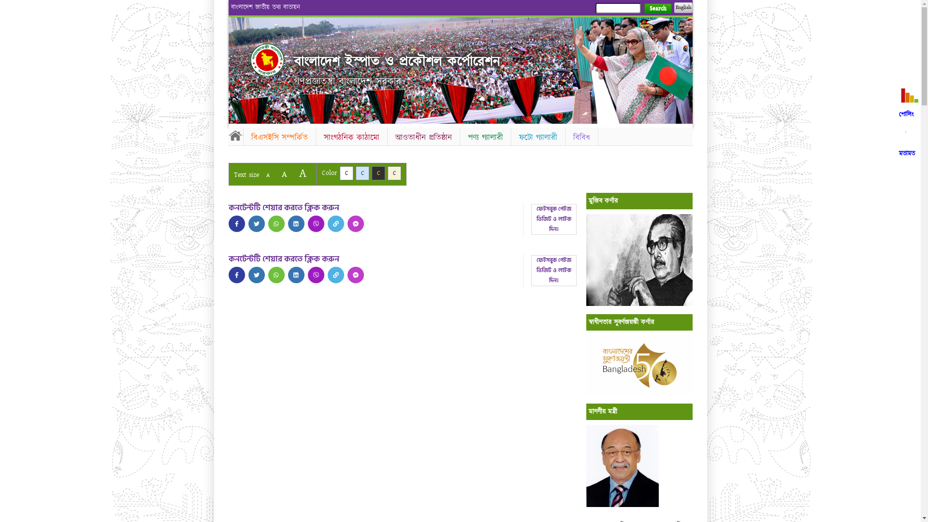 The height and width of the screenshot is (522, 928). What do you see at coordinates (235, 135) in the screenshot?
I see `Home` at bounding box center [235, 135].